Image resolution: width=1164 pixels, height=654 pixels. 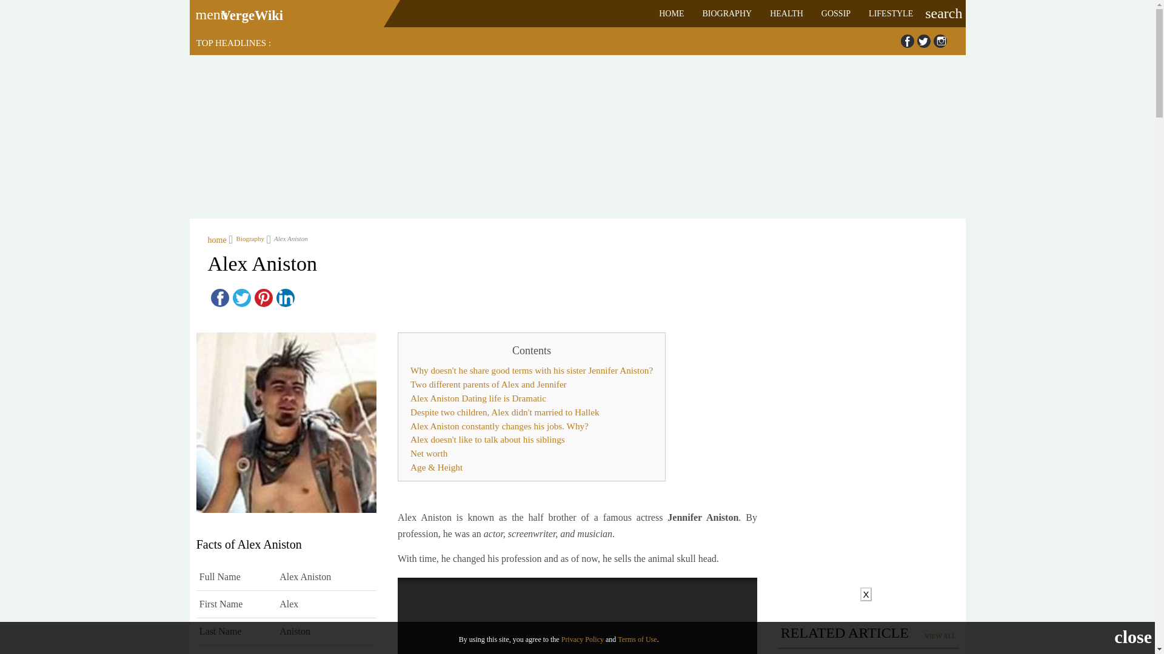 I want to click on Privacy Policy, so click(x=582, y=639).